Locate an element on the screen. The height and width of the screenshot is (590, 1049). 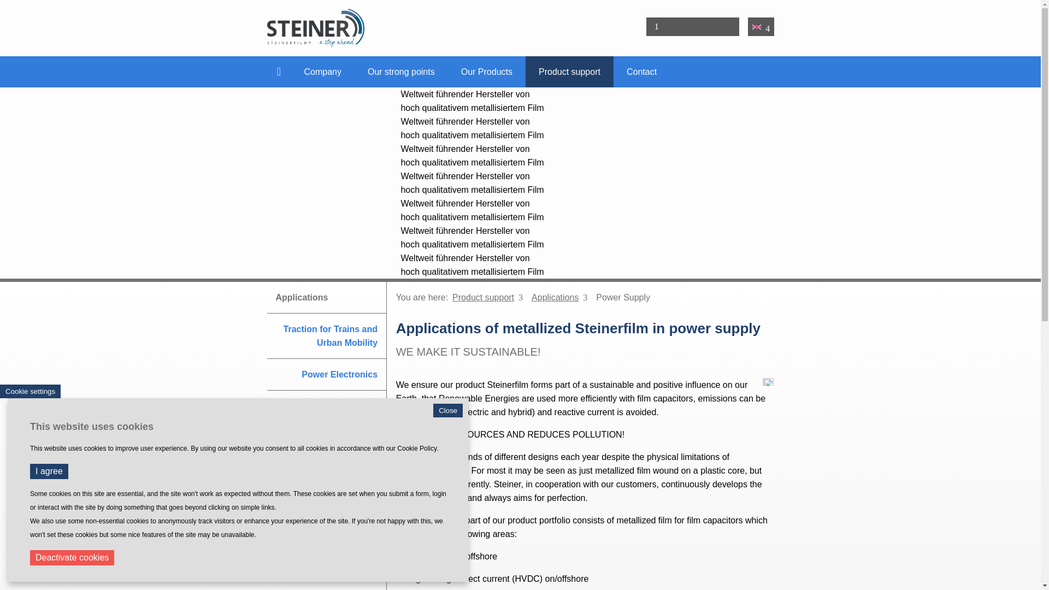
Our Products is located at coordinates (486, 71).